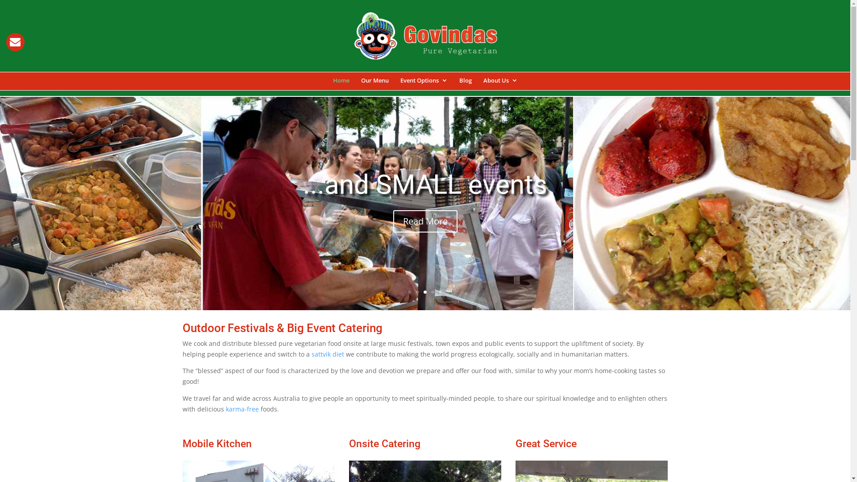 This screenshot has width=857, height=482. I want to click on Home, so click(341, 87).